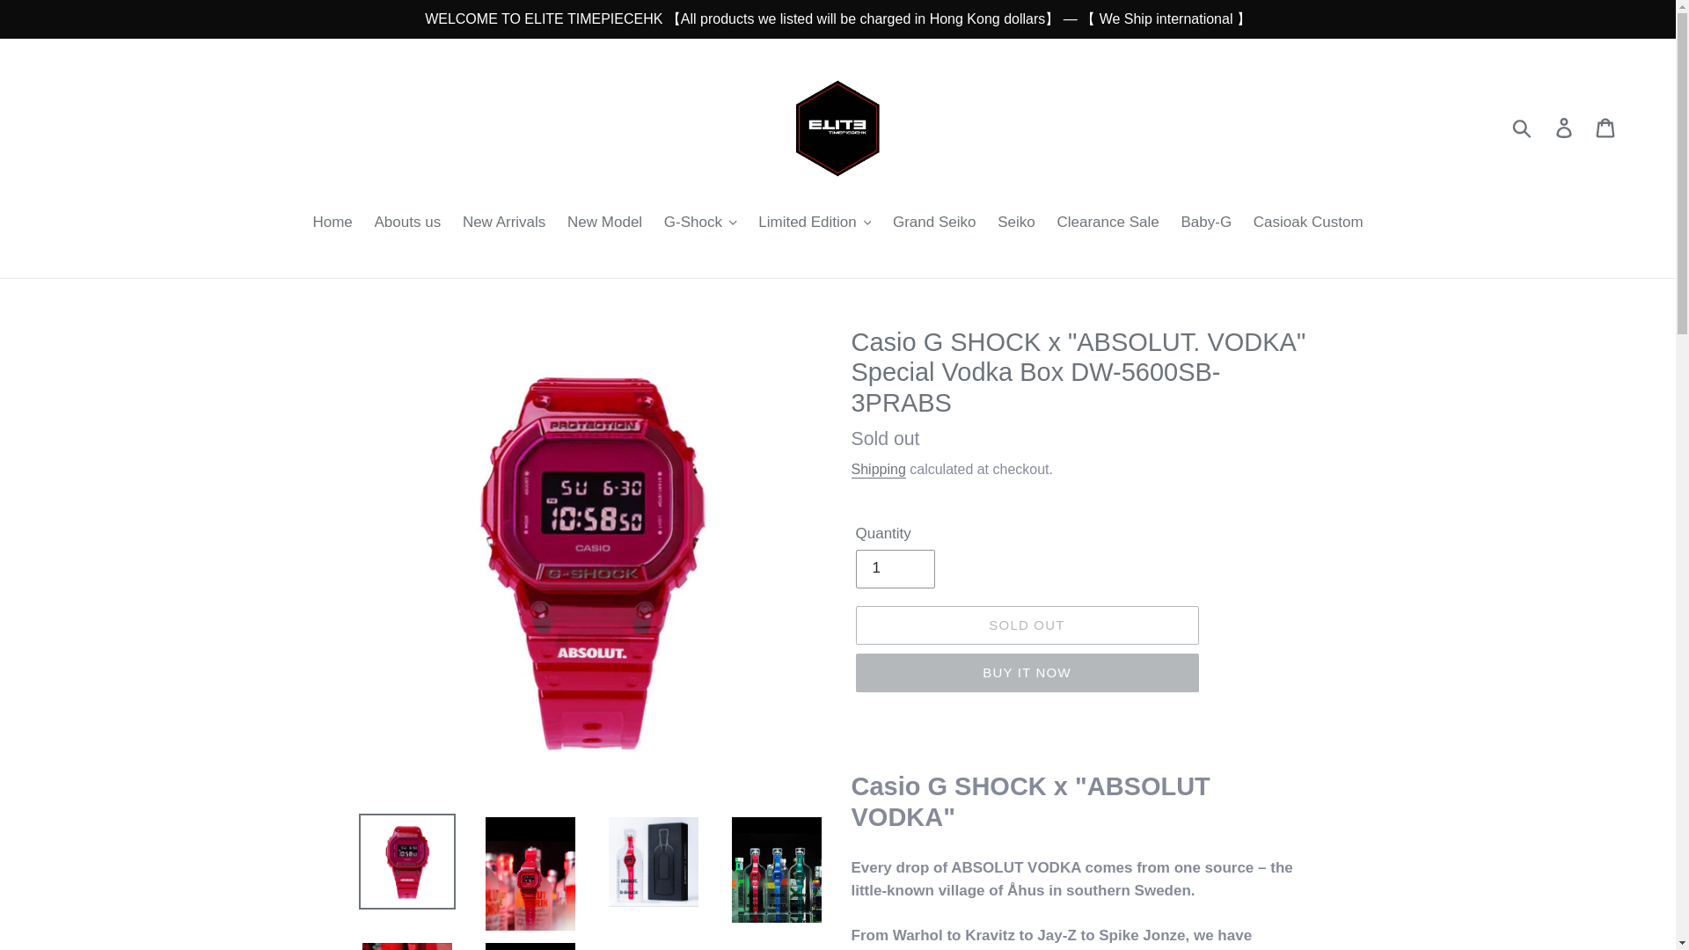 The image size is (1689, 950). What do you see at coordinates (1523, 127) in the screenshot?
I see `Submit` at bounding box center [1523, 127].